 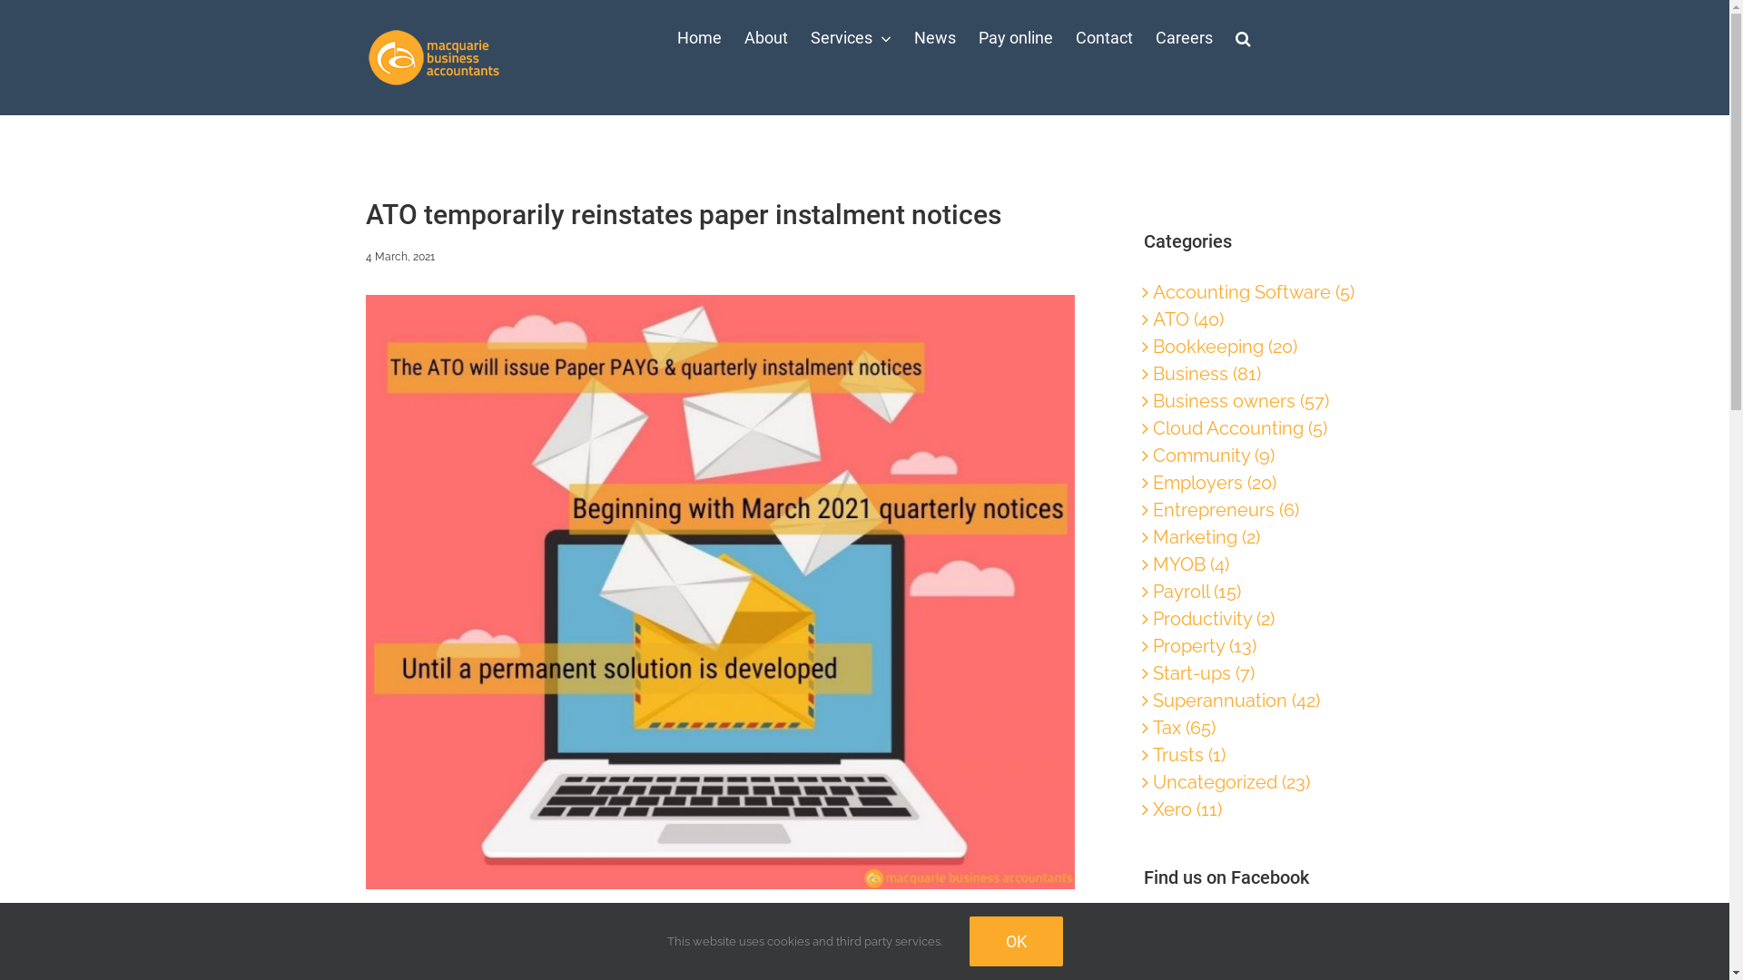 What do you see at coordinates (1242, 38) in the screenshot?
I see `Search` at bounding box center [1242, 38].